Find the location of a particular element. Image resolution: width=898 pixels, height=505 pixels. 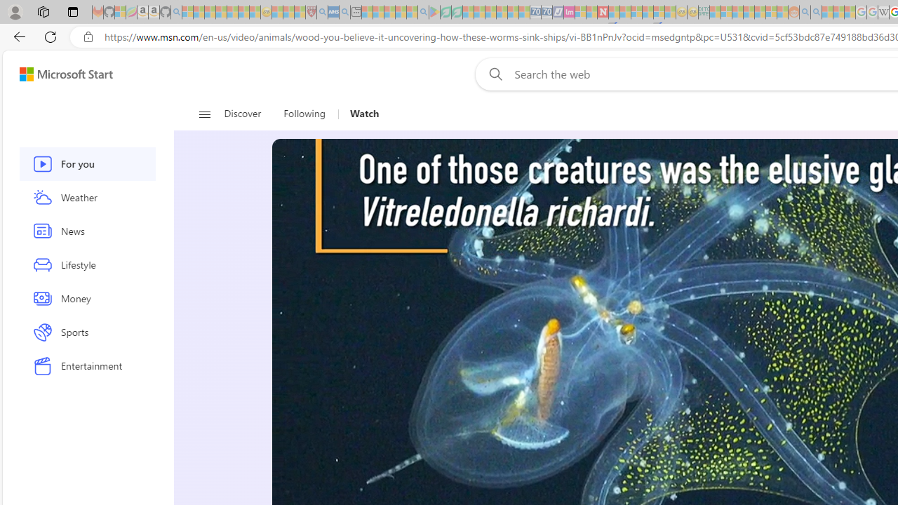

Kinda Frugal - MSN - Sleeping is located at coordinates (760, 13).